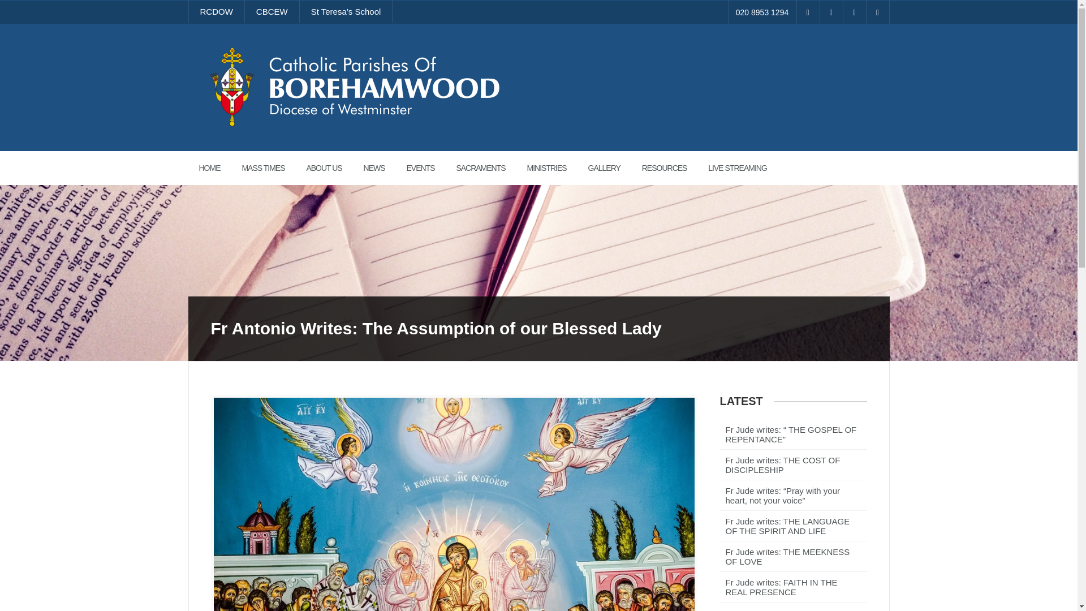 Image resolution: width=1086 pixels, height=611 pixels. I want to click on Facebook, so click(807, 12).